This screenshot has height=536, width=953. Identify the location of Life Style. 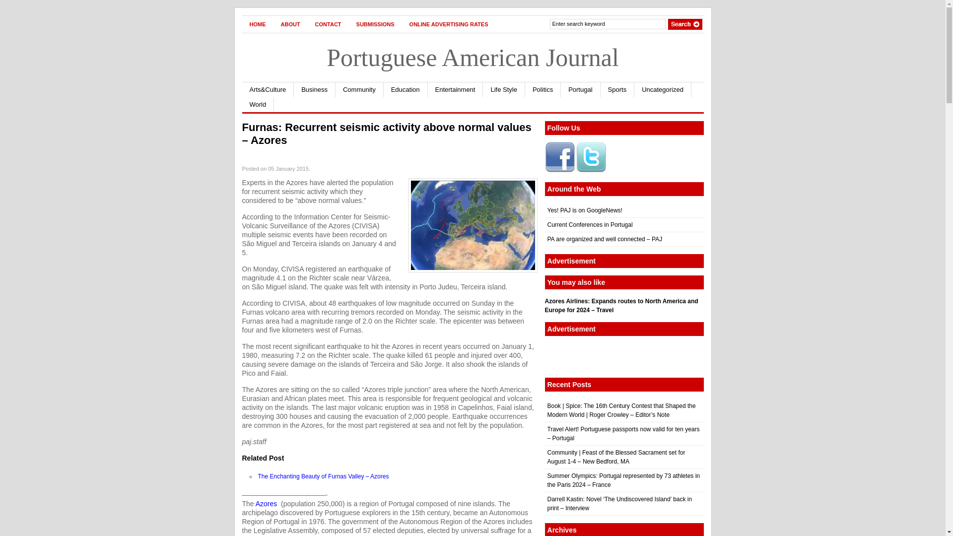
(504, 89).